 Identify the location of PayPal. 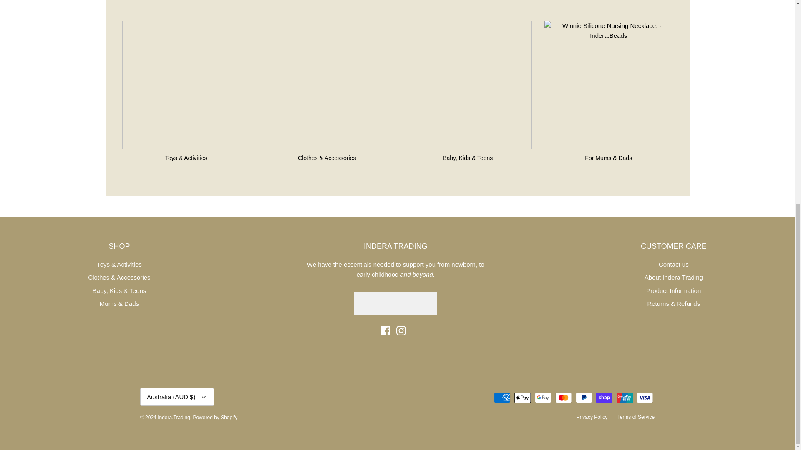
(584, 397).